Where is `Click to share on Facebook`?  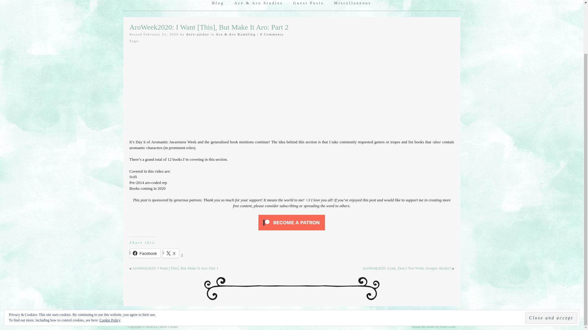
Click to share on Facebook is located at coordinates (145, 253).